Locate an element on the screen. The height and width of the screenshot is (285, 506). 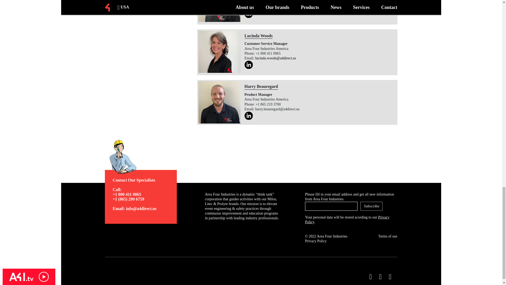
Douglas DeBusschere is located at coordinates (219, 11).